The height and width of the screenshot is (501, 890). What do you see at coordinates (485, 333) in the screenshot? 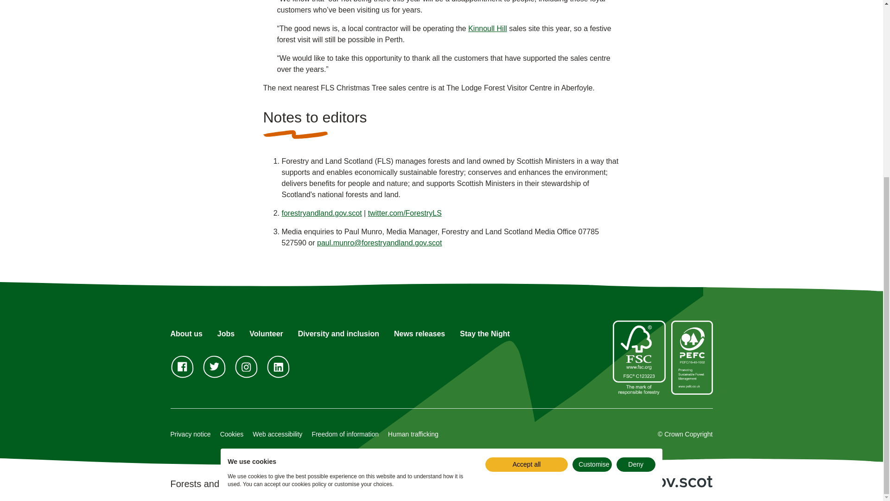
I see `Stay the Night` at bounding box center [485, 333].